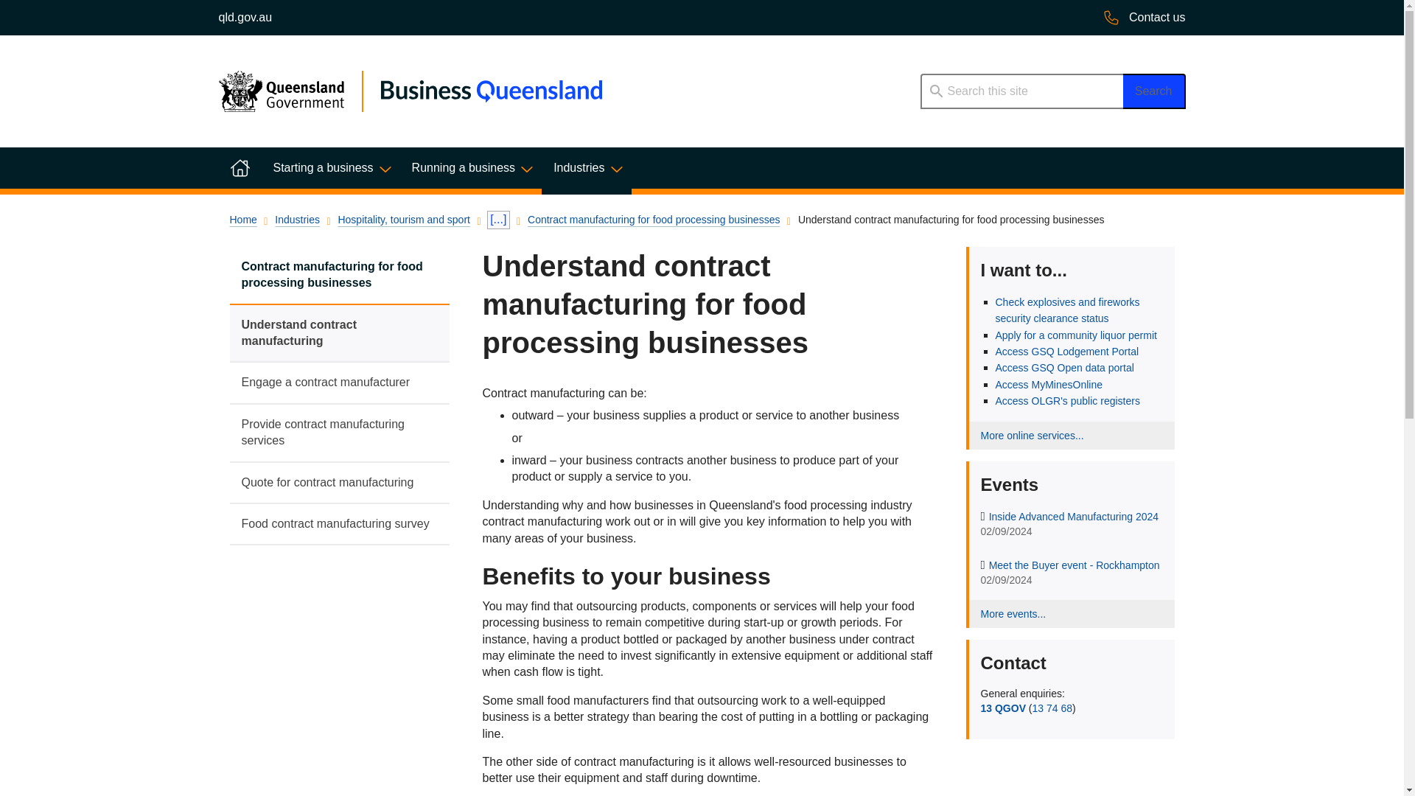 This screenshot has height=796, width=1415. Describe the element at coordinates (1144, 18) in the screenshot. I see `Contact us` at that location.